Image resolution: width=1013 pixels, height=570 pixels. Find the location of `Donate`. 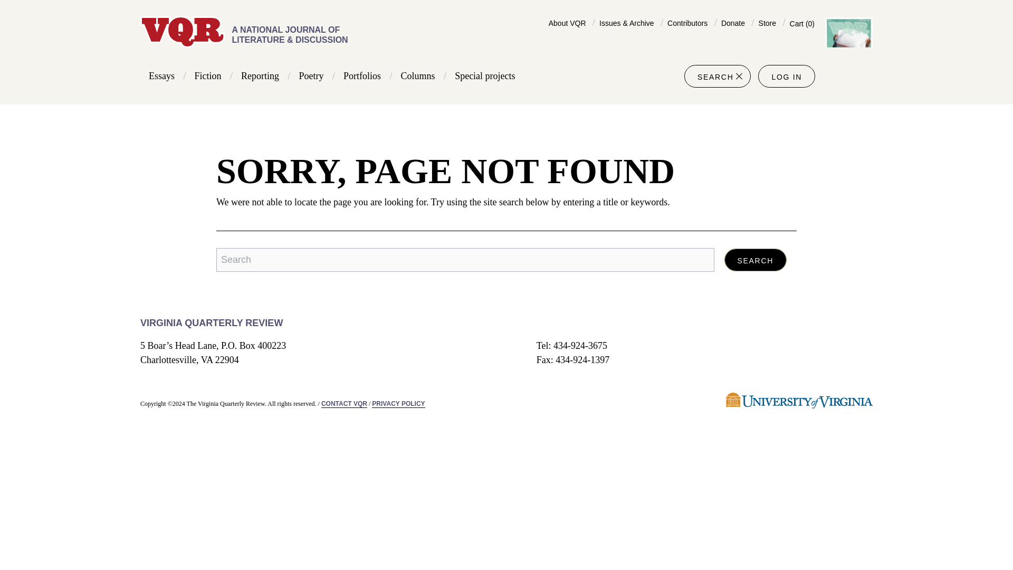

Donate is located at coordinates (733, 23).